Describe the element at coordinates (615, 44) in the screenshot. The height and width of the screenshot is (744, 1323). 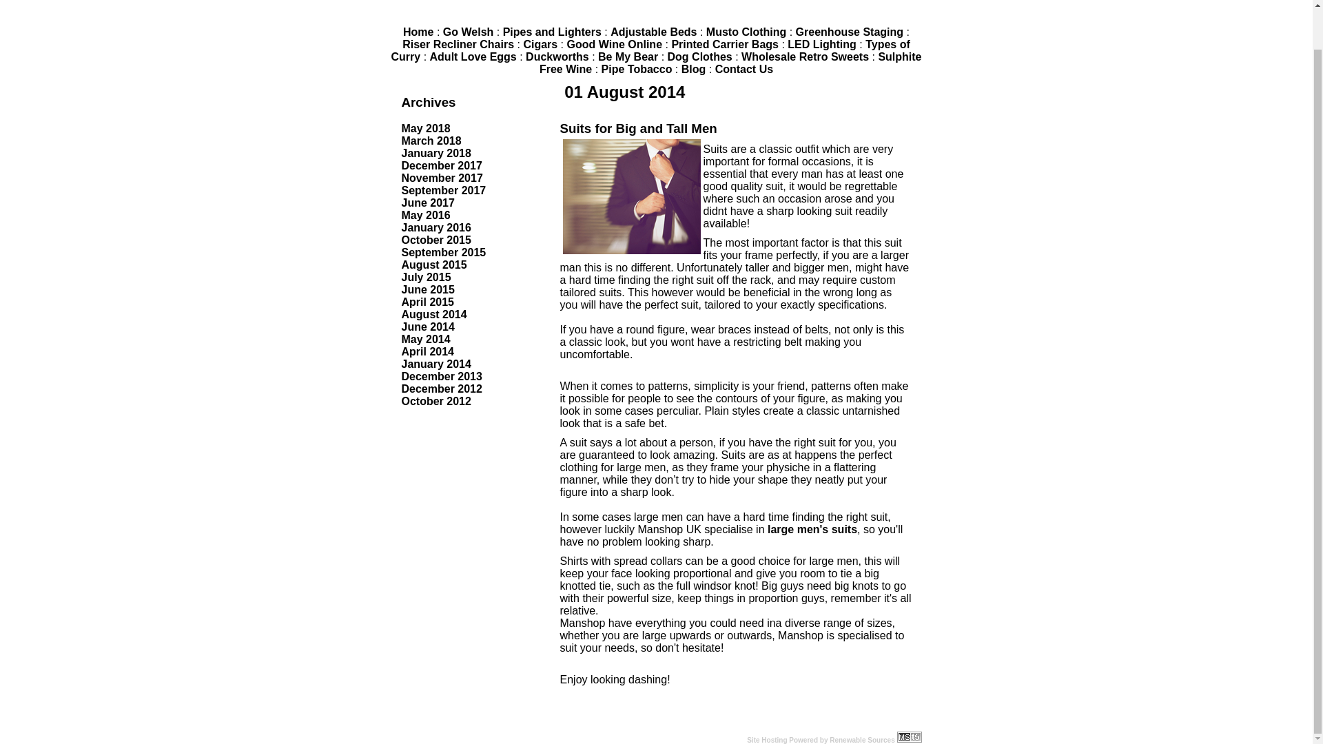
I see `Good Wine Online` at that location.